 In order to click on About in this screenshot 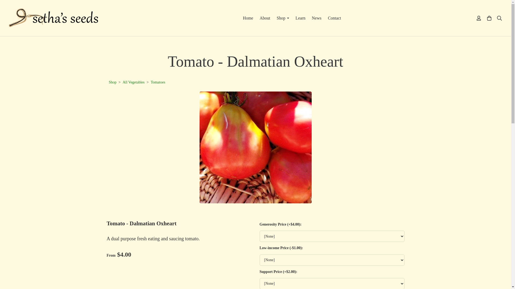, I will do `click(265, 18)`.